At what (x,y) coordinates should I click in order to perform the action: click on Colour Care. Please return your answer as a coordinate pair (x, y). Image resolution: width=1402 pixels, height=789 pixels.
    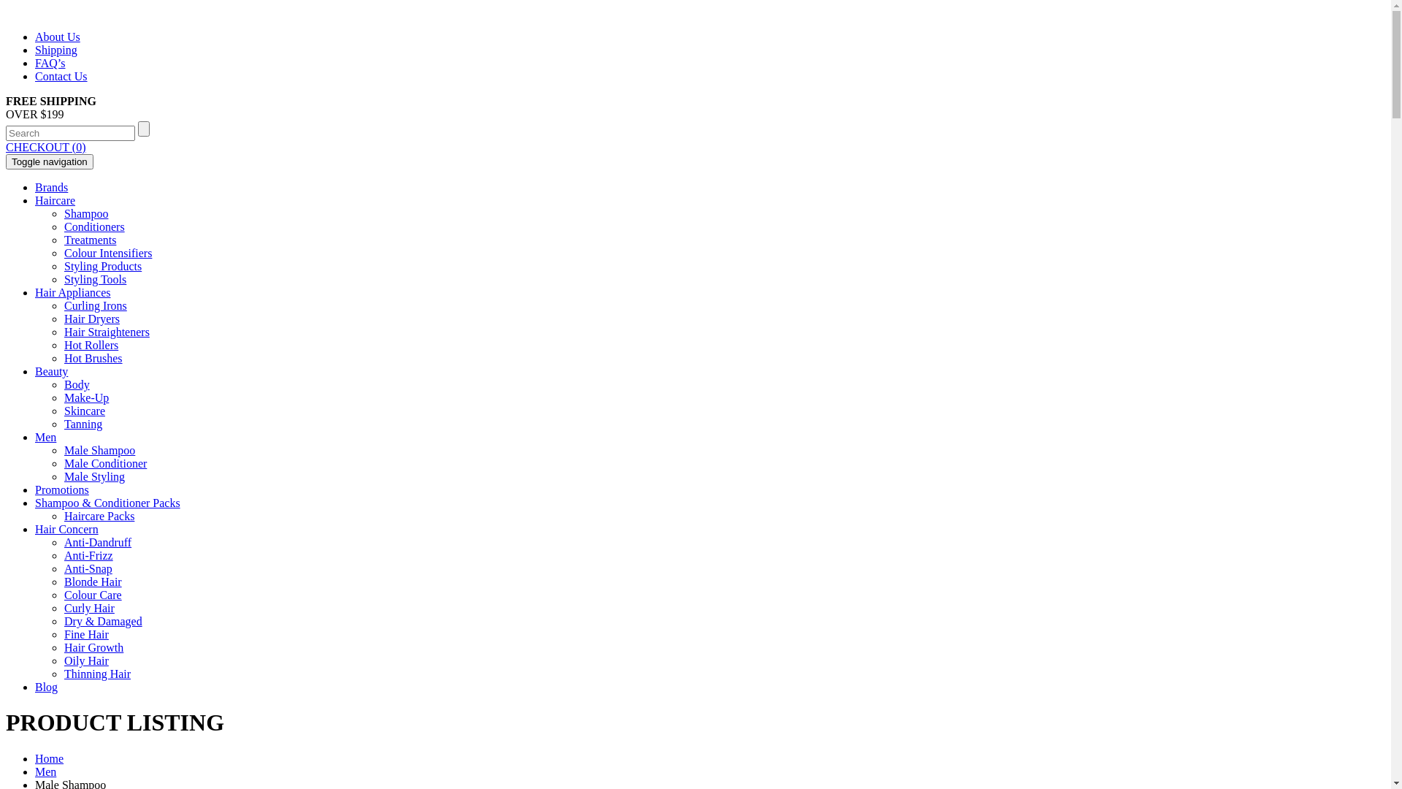
    Looking at the image, I should click on (93, 595).